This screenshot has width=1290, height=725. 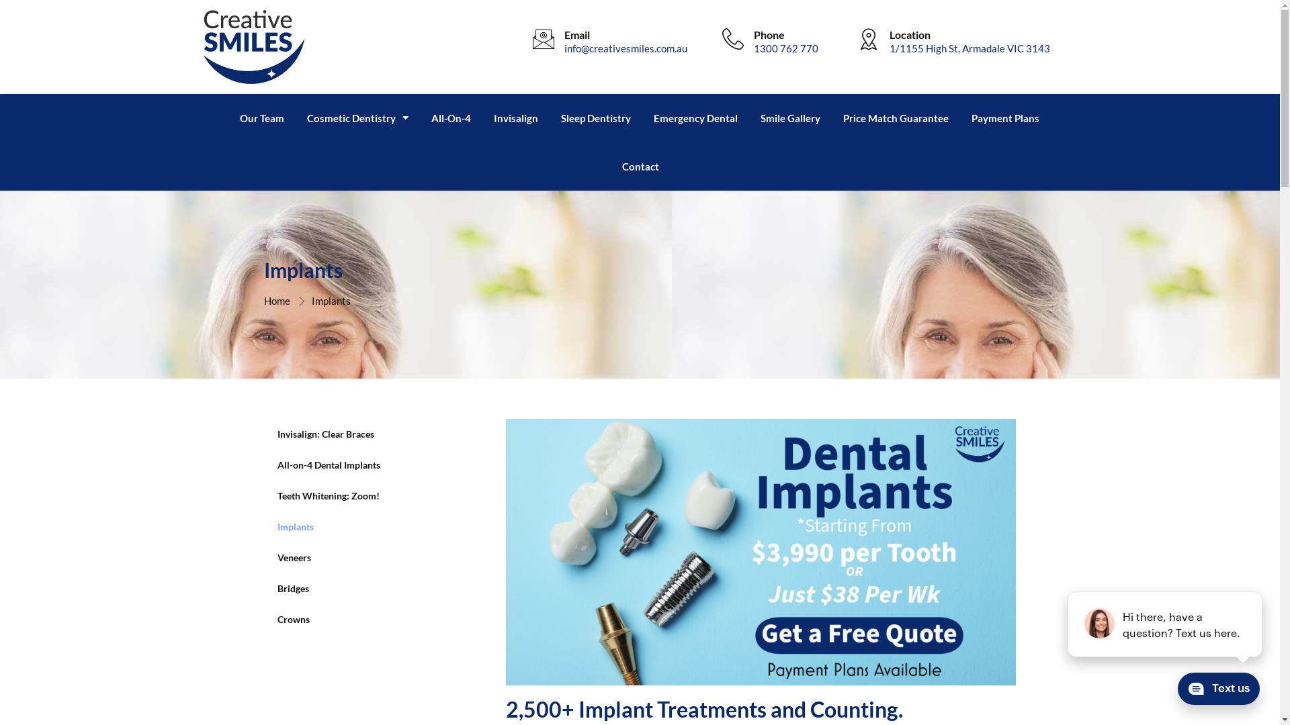 What do you see at coordinates (450, 118) in the screenshot?
I see `All-On-4` at bounding box center [450, 118].